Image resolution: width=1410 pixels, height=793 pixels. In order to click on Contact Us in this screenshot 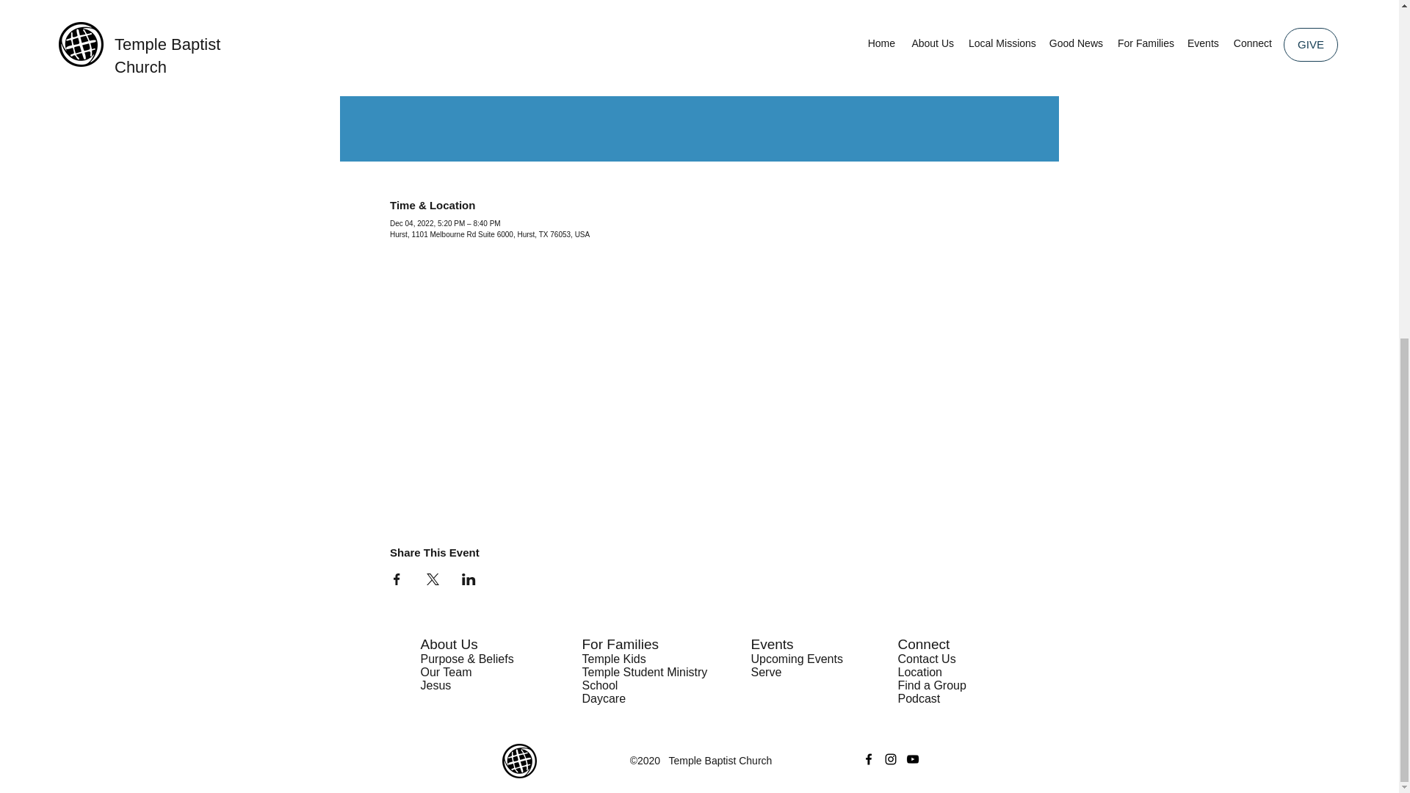, I will do `click(926, 659)`.